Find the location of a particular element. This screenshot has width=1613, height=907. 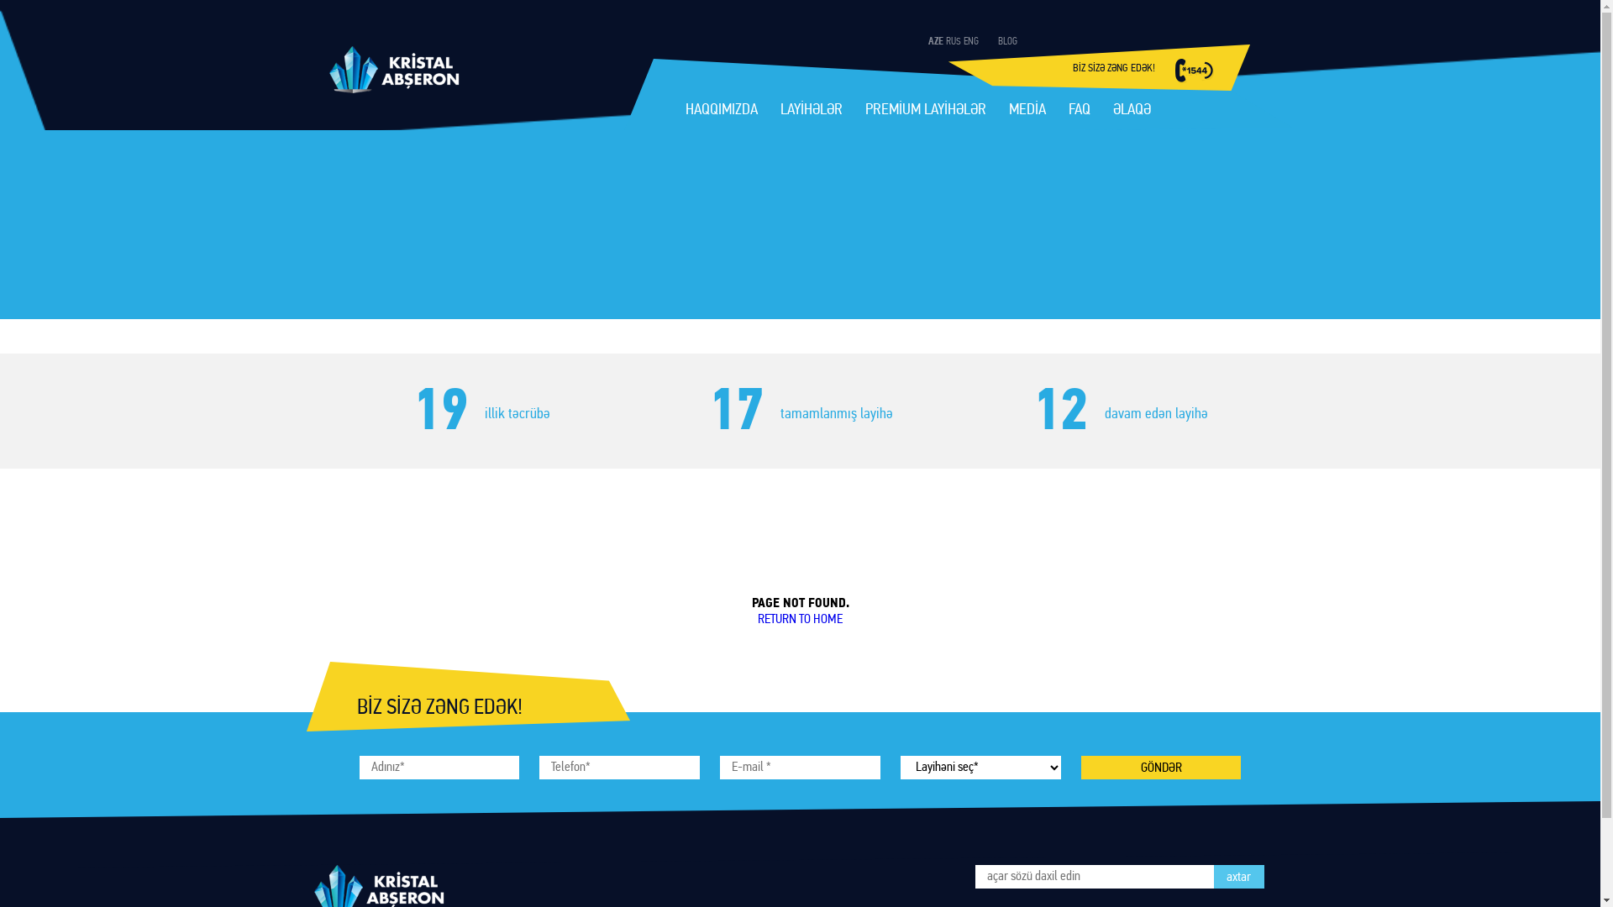

BLOG is located at coordinates (1008, 42).